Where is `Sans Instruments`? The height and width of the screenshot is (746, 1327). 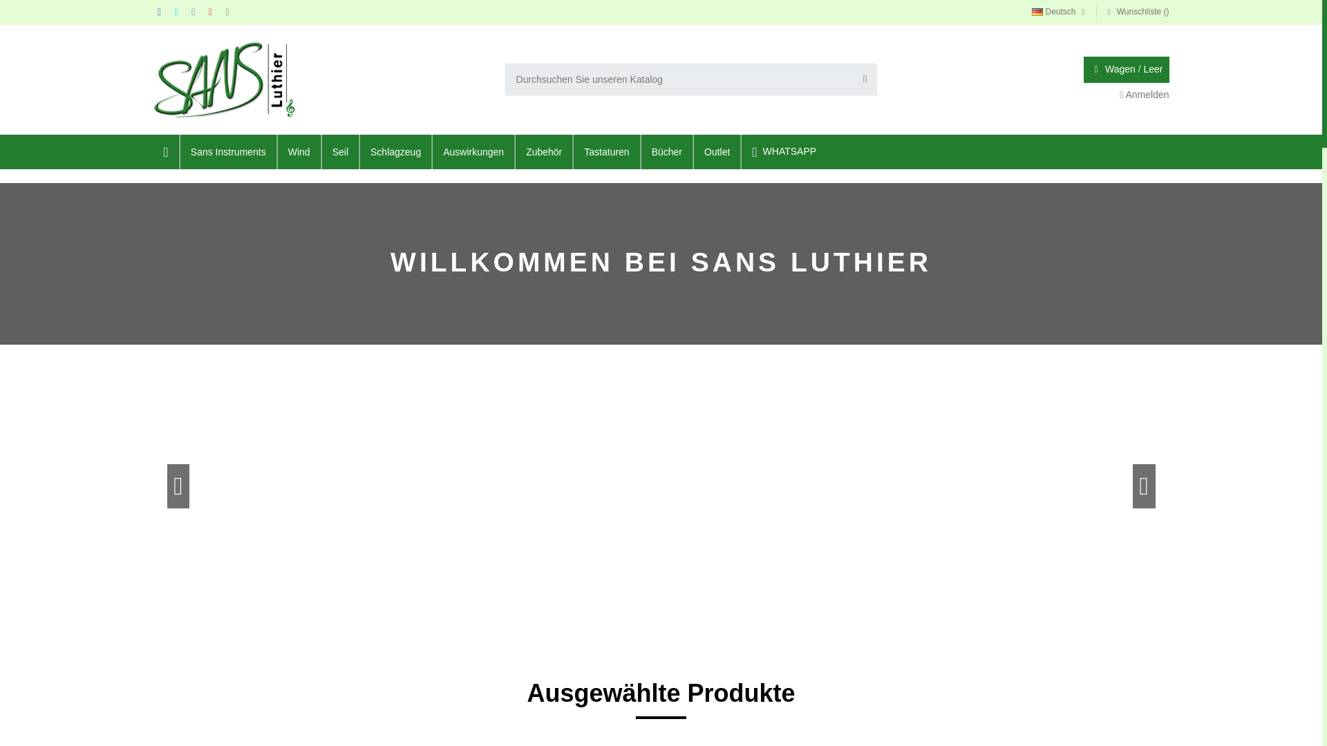
Sans Instruments is located at coordinates (227, 152).